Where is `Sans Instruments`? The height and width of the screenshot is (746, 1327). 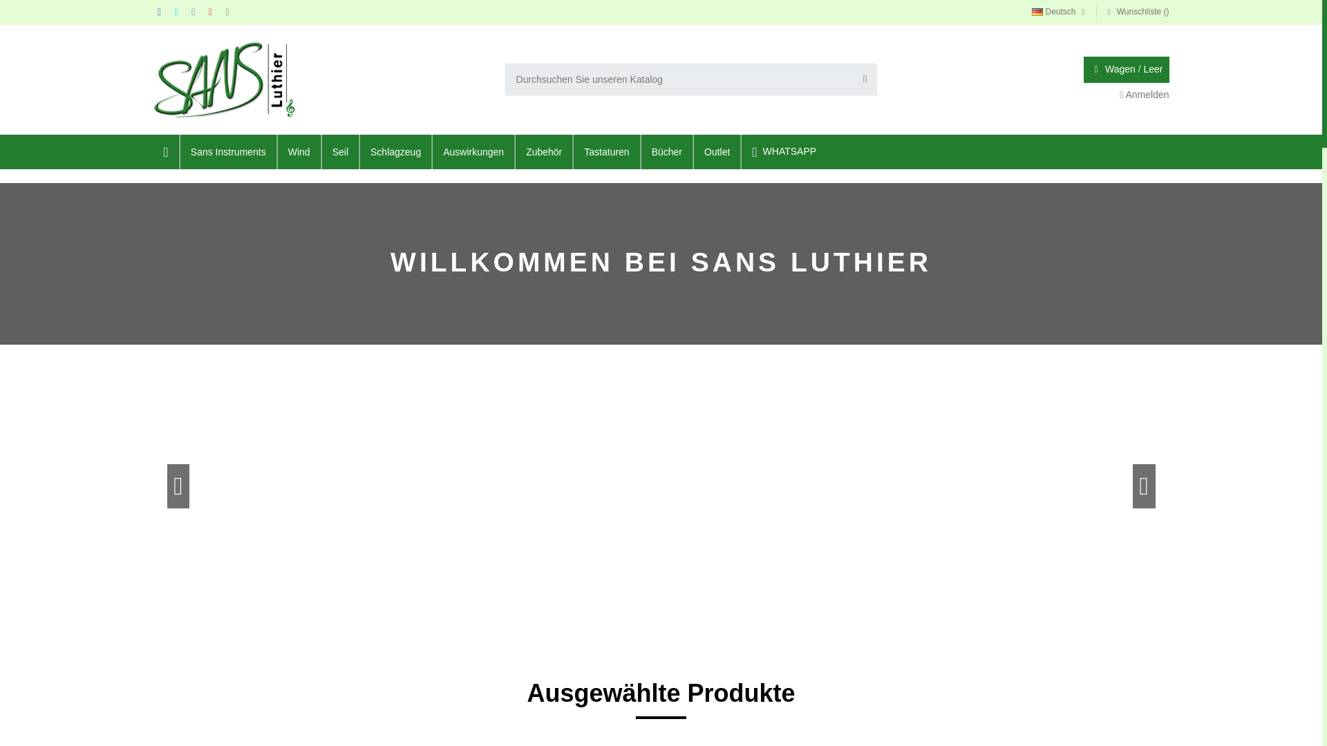
Sans Instruments is located at coordinates (227, 152).